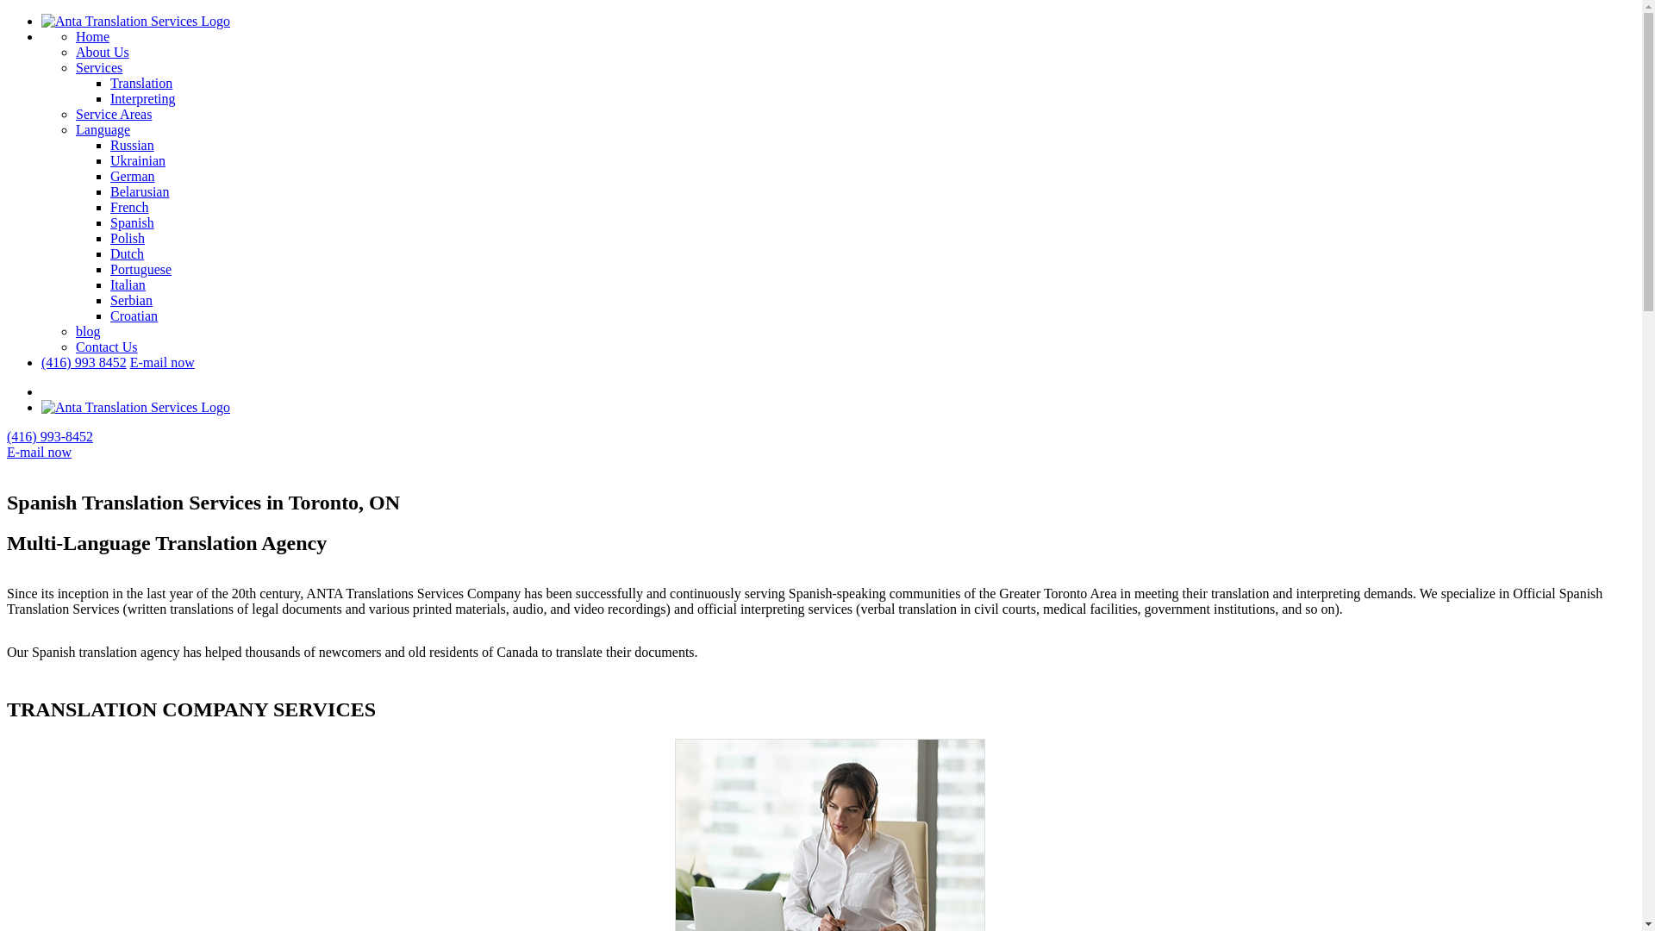  What do you see at coordinates (133, 222) in the screenshot?
I see `Spanish` at bounding box center [133, 222].